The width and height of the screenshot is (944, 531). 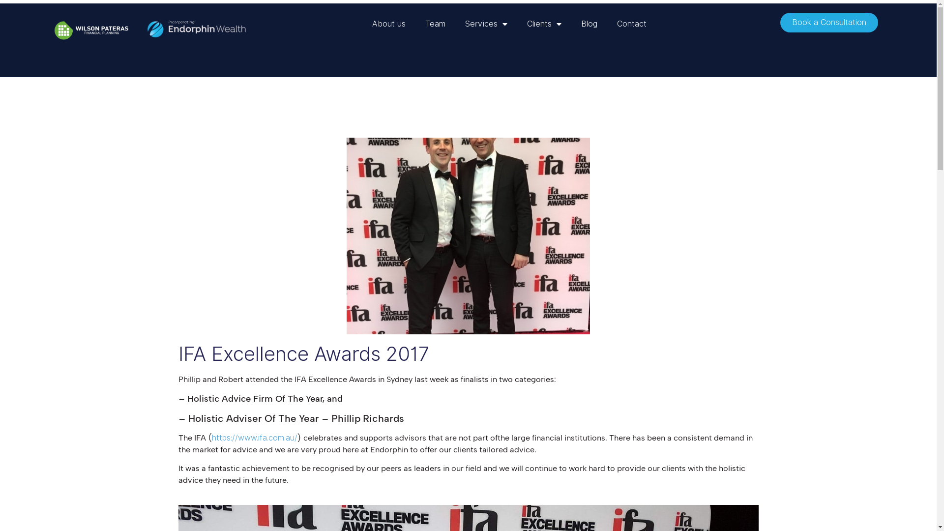 I want to click on Services, so click(x=486, y=24).